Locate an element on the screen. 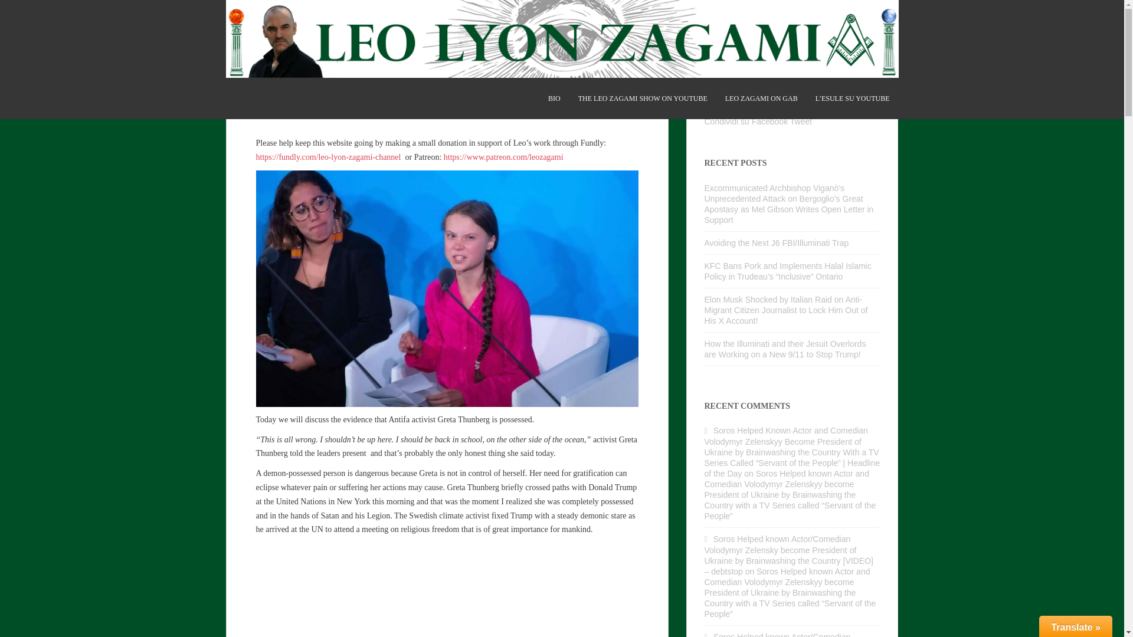 The width and height of the screenshot is (1133, 637). Search for: is located at coordinates (784, 52).